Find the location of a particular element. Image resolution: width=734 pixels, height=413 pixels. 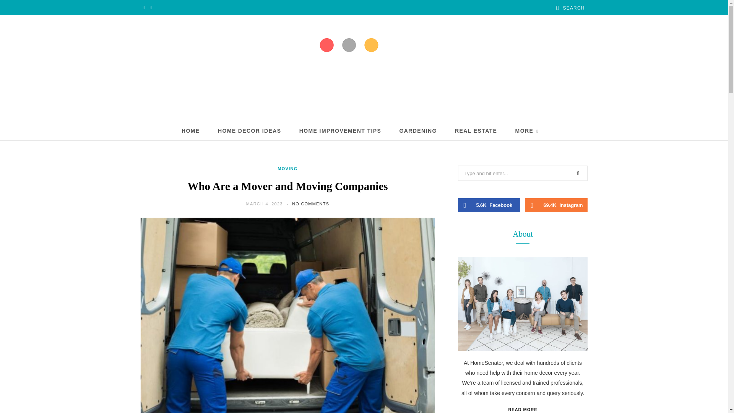

GARDENING is located at coordinates (418, 131).